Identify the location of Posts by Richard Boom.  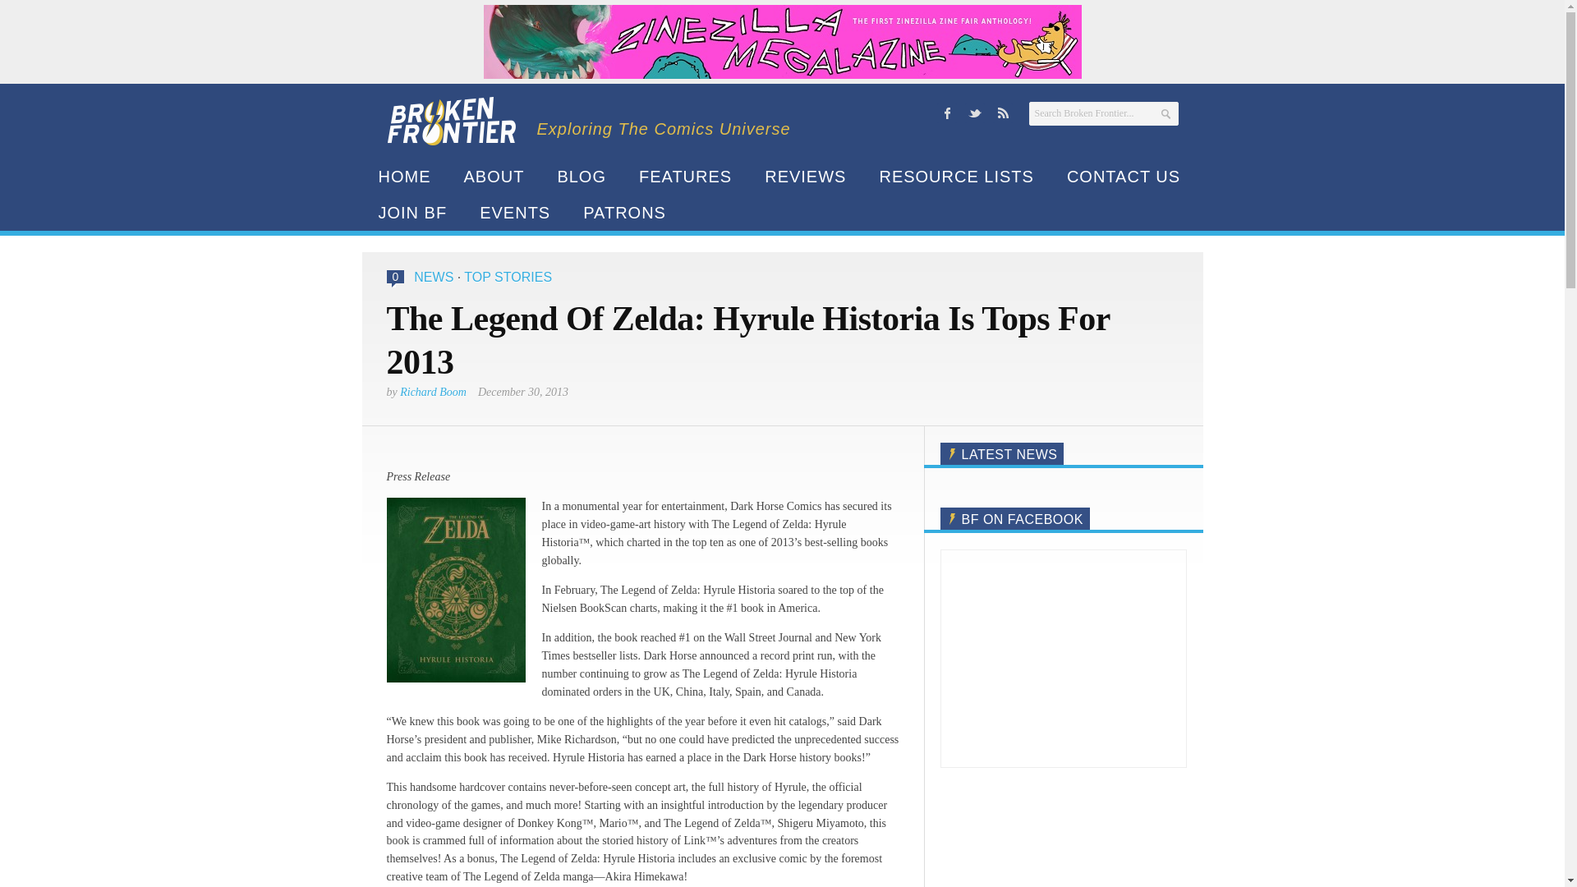
(434, 391).